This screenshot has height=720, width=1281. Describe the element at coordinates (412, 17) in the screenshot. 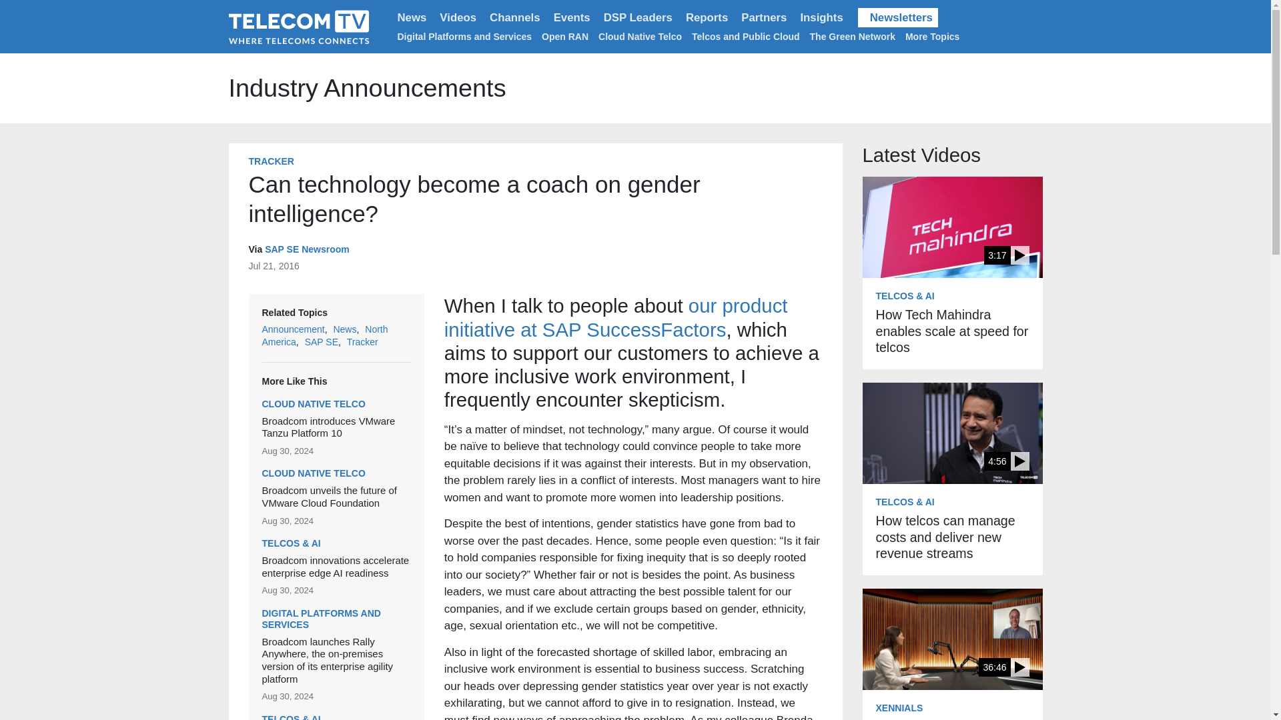

I see `News` at that location.